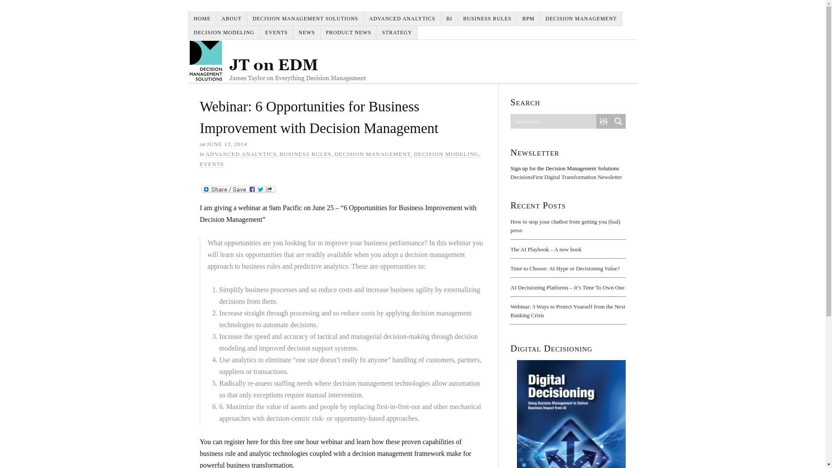 This screenshot has width=832, height=468. I want to click on DECISION MANAGEMENT, so click(581, 19).